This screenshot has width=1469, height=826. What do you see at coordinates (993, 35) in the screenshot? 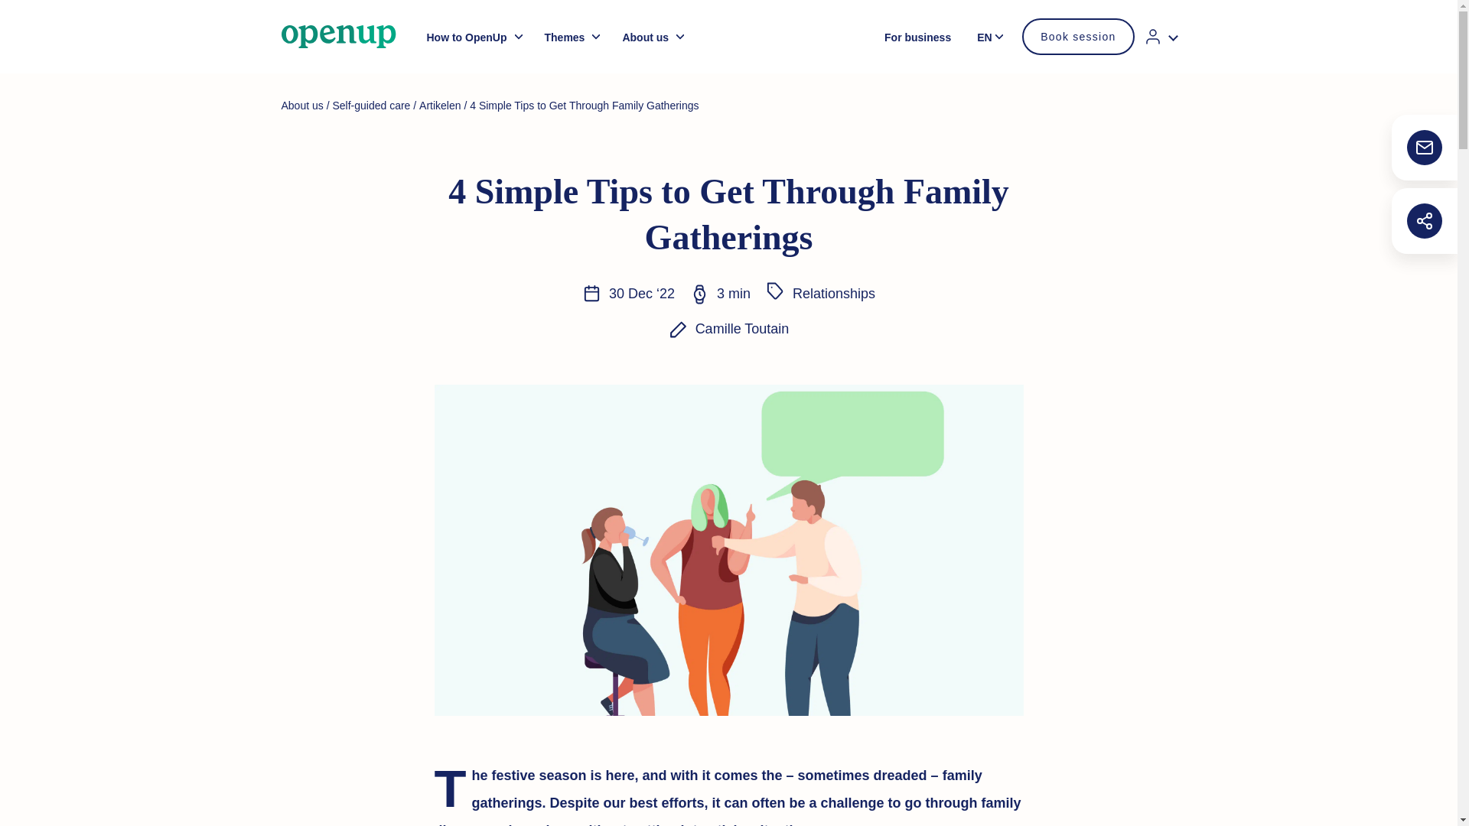
I see `EN` at bounding box center [993, 35].